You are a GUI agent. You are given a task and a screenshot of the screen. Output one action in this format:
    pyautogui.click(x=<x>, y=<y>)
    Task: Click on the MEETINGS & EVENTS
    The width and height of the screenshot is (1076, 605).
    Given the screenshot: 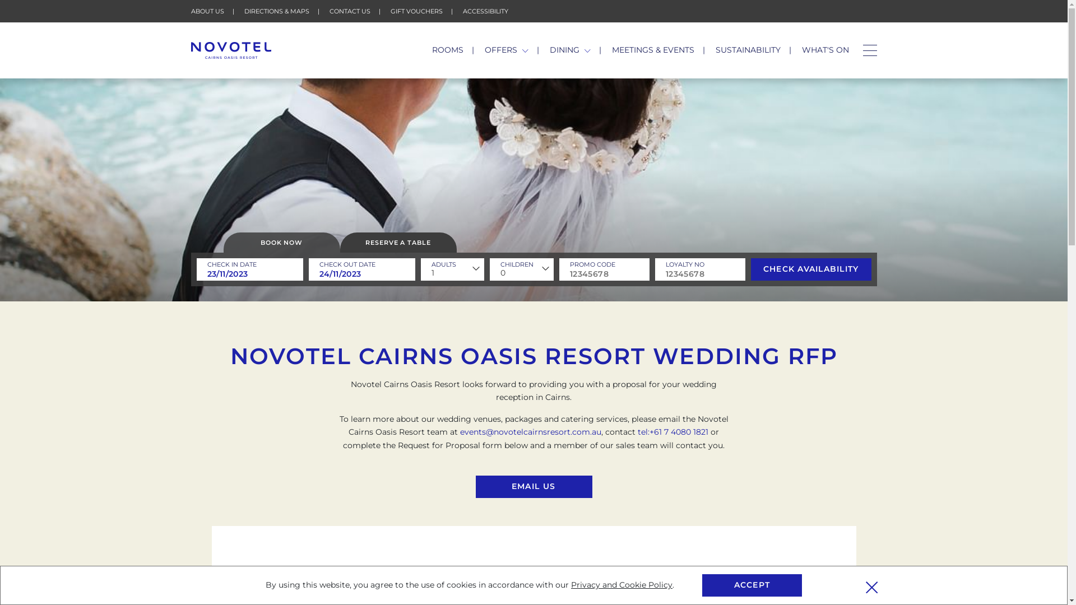 What is the action you would take?
    pyautogui.click(x=653, y=50)
    